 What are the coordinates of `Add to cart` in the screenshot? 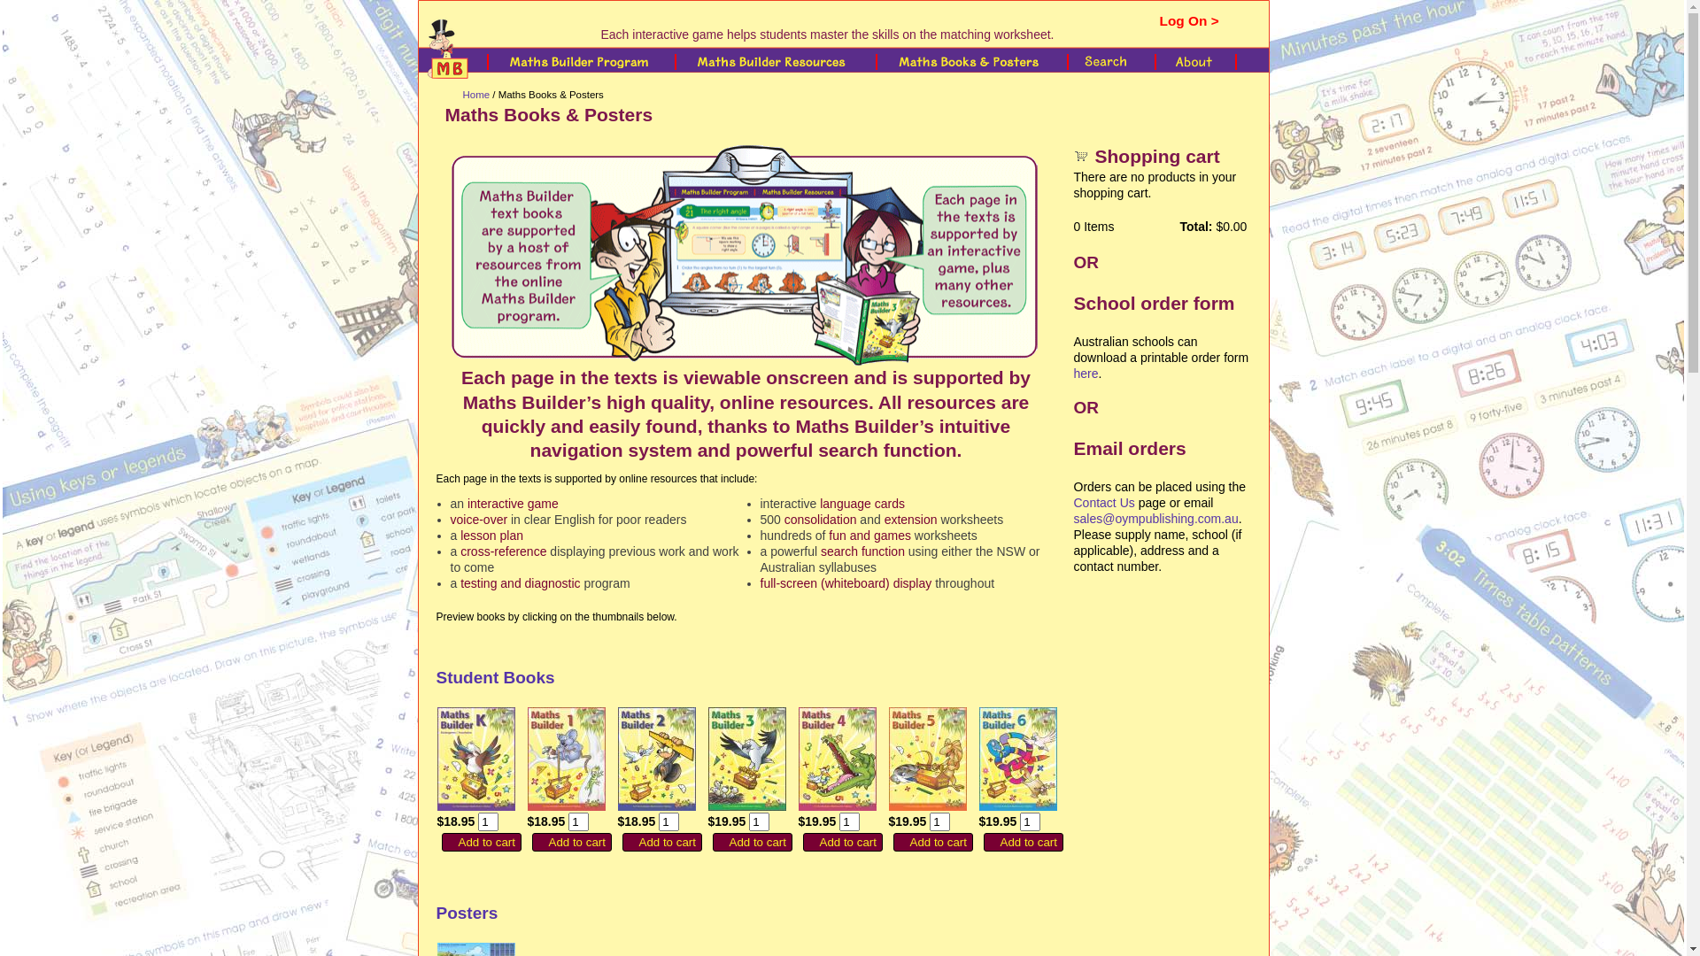 It's located at (481, 843).